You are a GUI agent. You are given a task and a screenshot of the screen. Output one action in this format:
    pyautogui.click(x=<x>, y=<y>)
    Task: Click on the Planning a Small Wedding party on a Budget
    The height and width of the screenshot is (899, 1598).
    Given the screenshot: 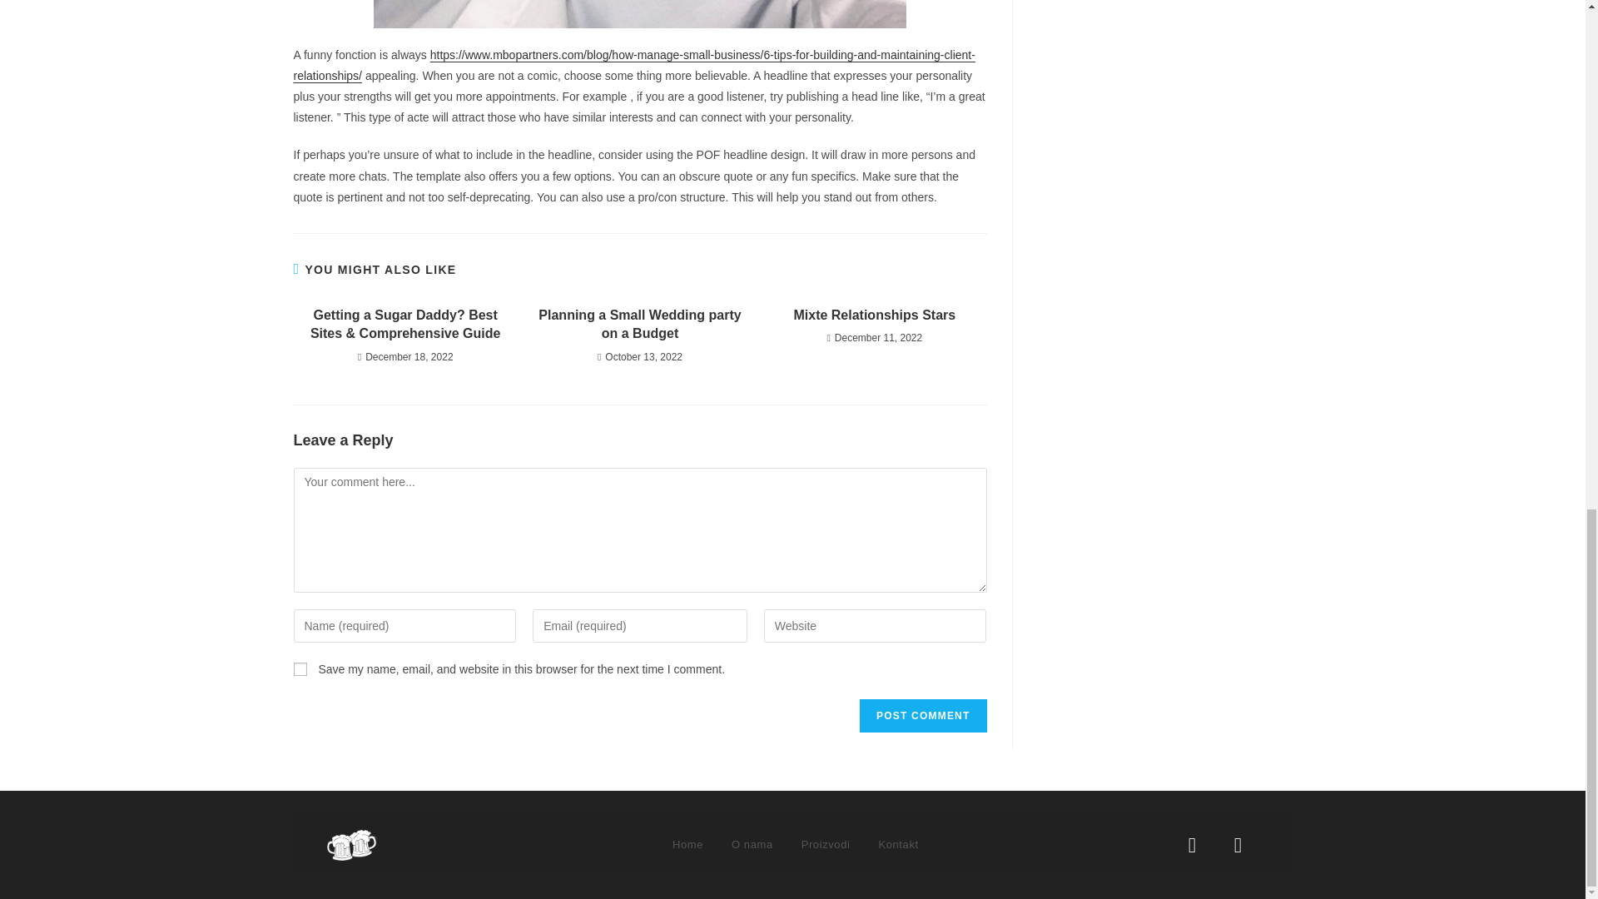 What is the action you would take?
    pyautogui.click(x=639, y=325)
    